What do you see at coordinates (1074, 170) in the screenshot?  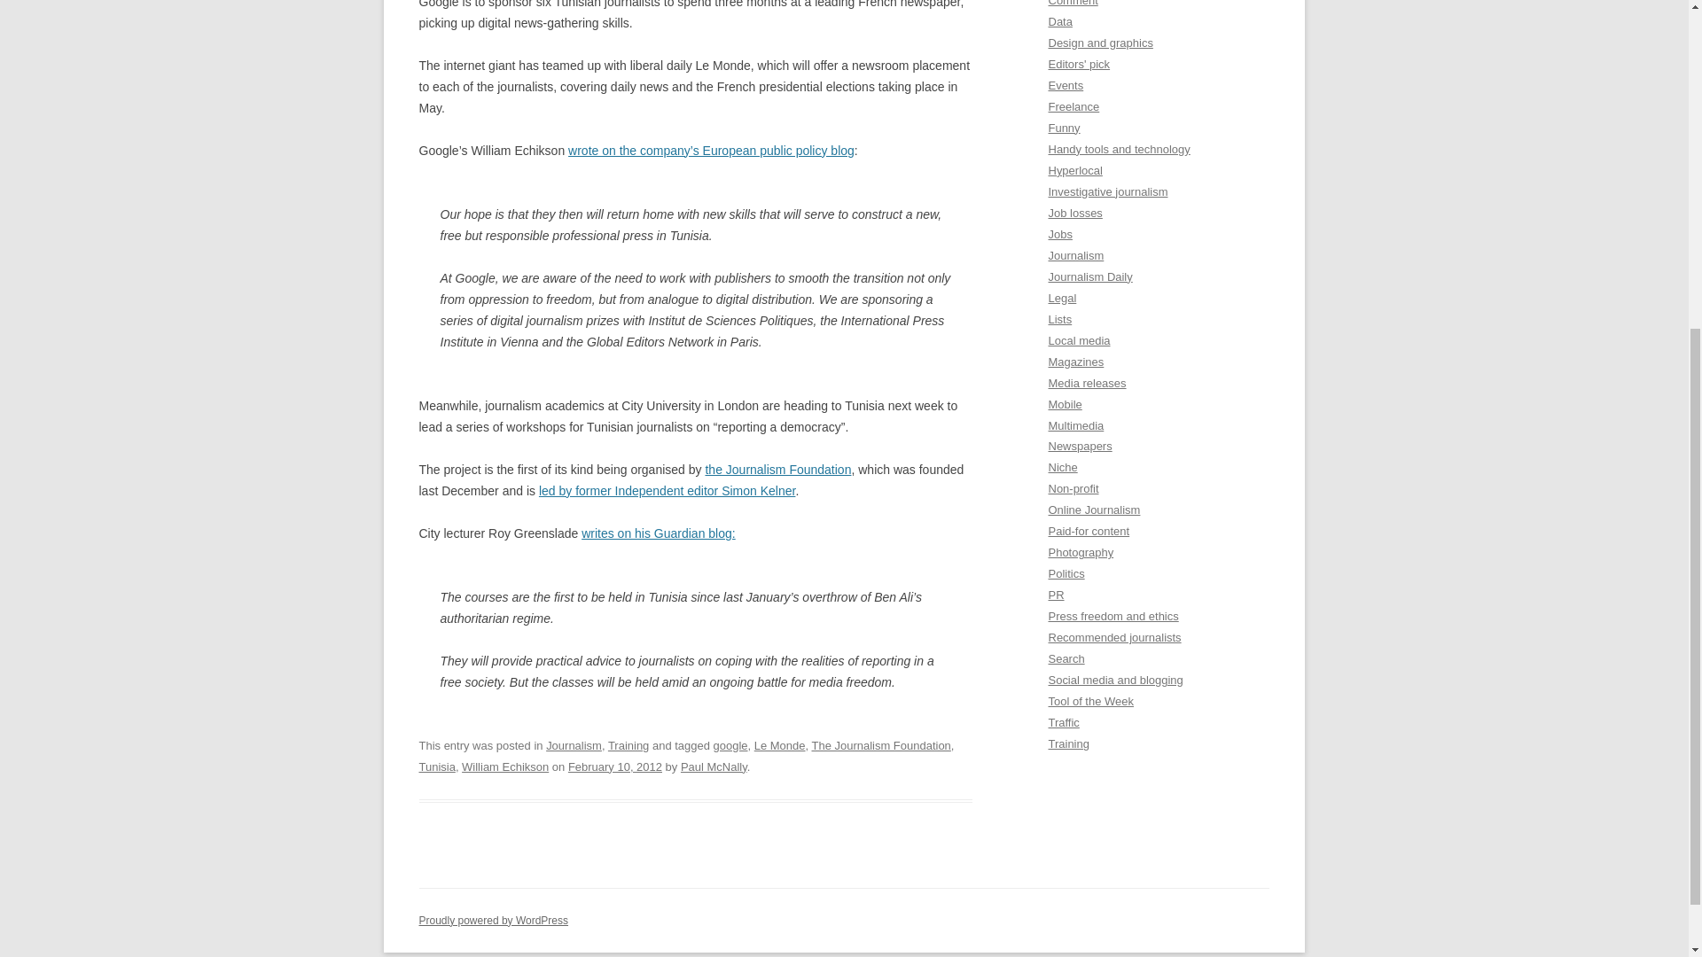 I see `Hyperlocal` at bounding box center [1074, 170].